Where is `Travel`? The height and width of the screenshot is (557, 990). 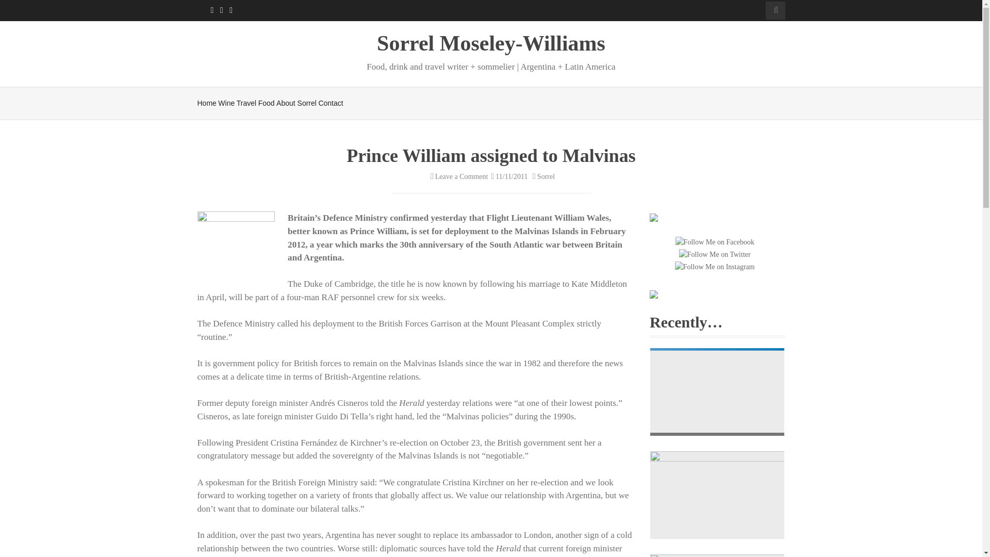
Travel is located at coordinates (246, 103).